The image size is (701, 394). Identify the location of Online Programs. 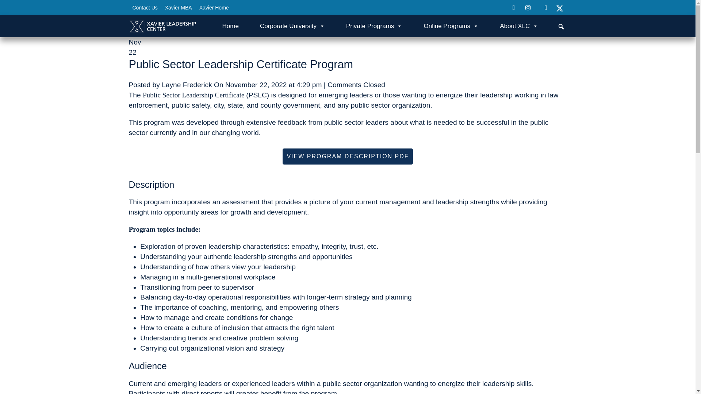
(451, 26).